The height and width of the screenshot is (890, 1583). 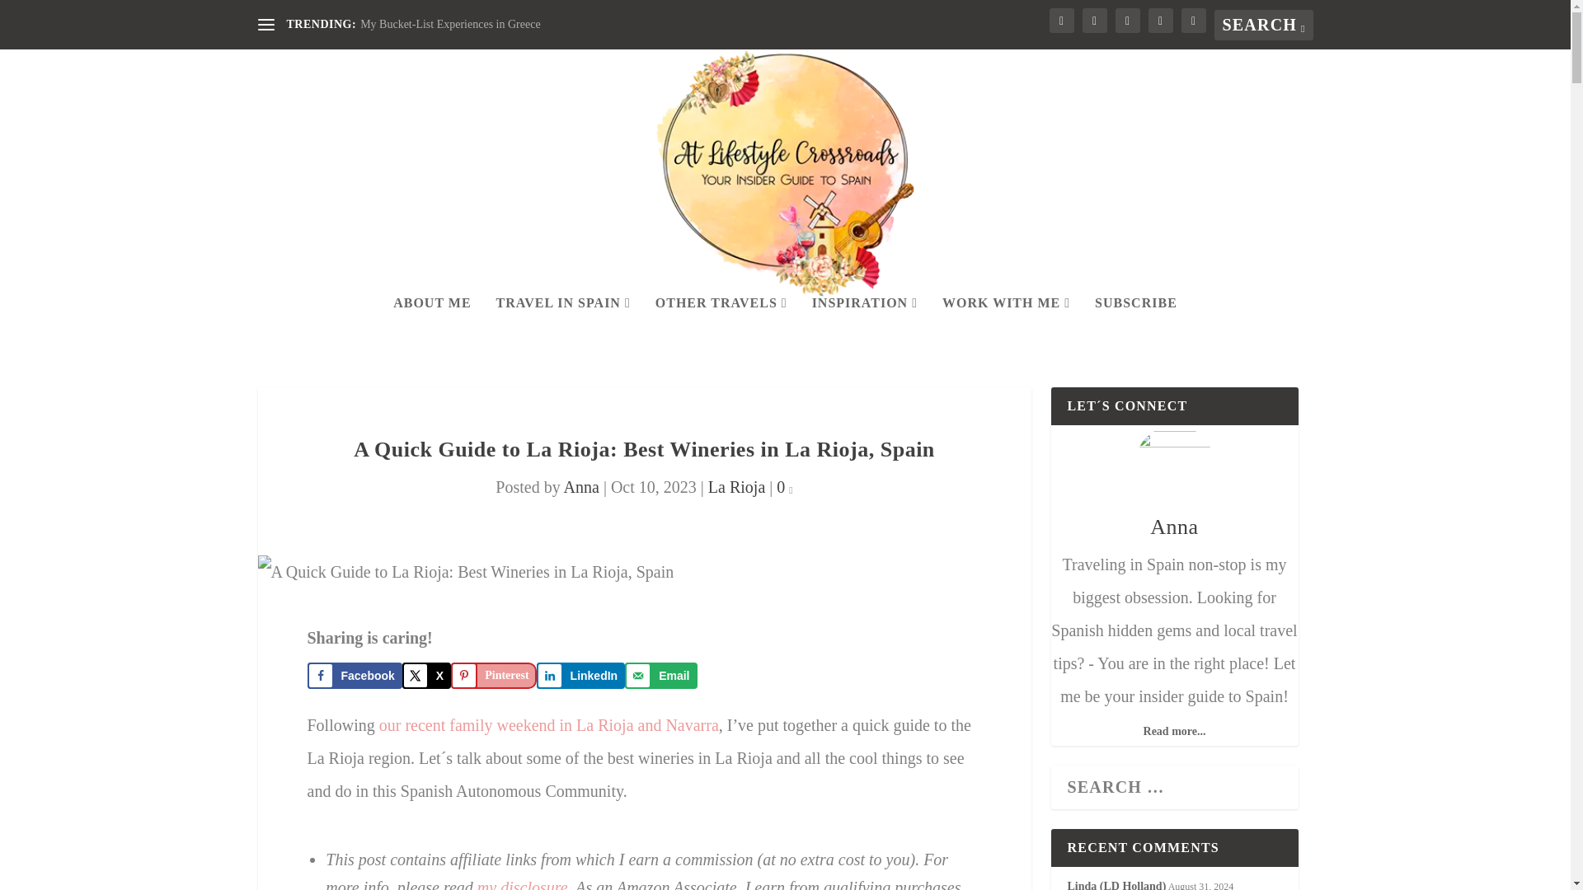 What do you see at coordinates (355, 675) in the screenshot?
I see `Share on Facebook` at bounding box center [355, 675].